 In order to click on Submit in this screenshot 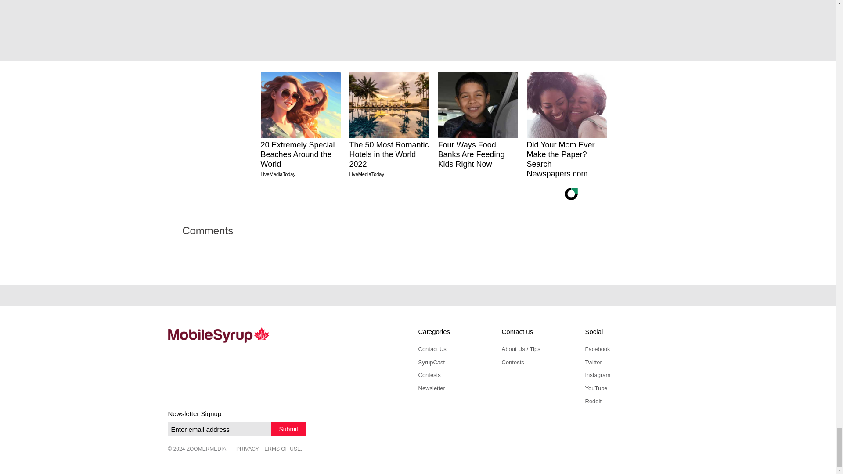, I will do `click(289, 429)`.